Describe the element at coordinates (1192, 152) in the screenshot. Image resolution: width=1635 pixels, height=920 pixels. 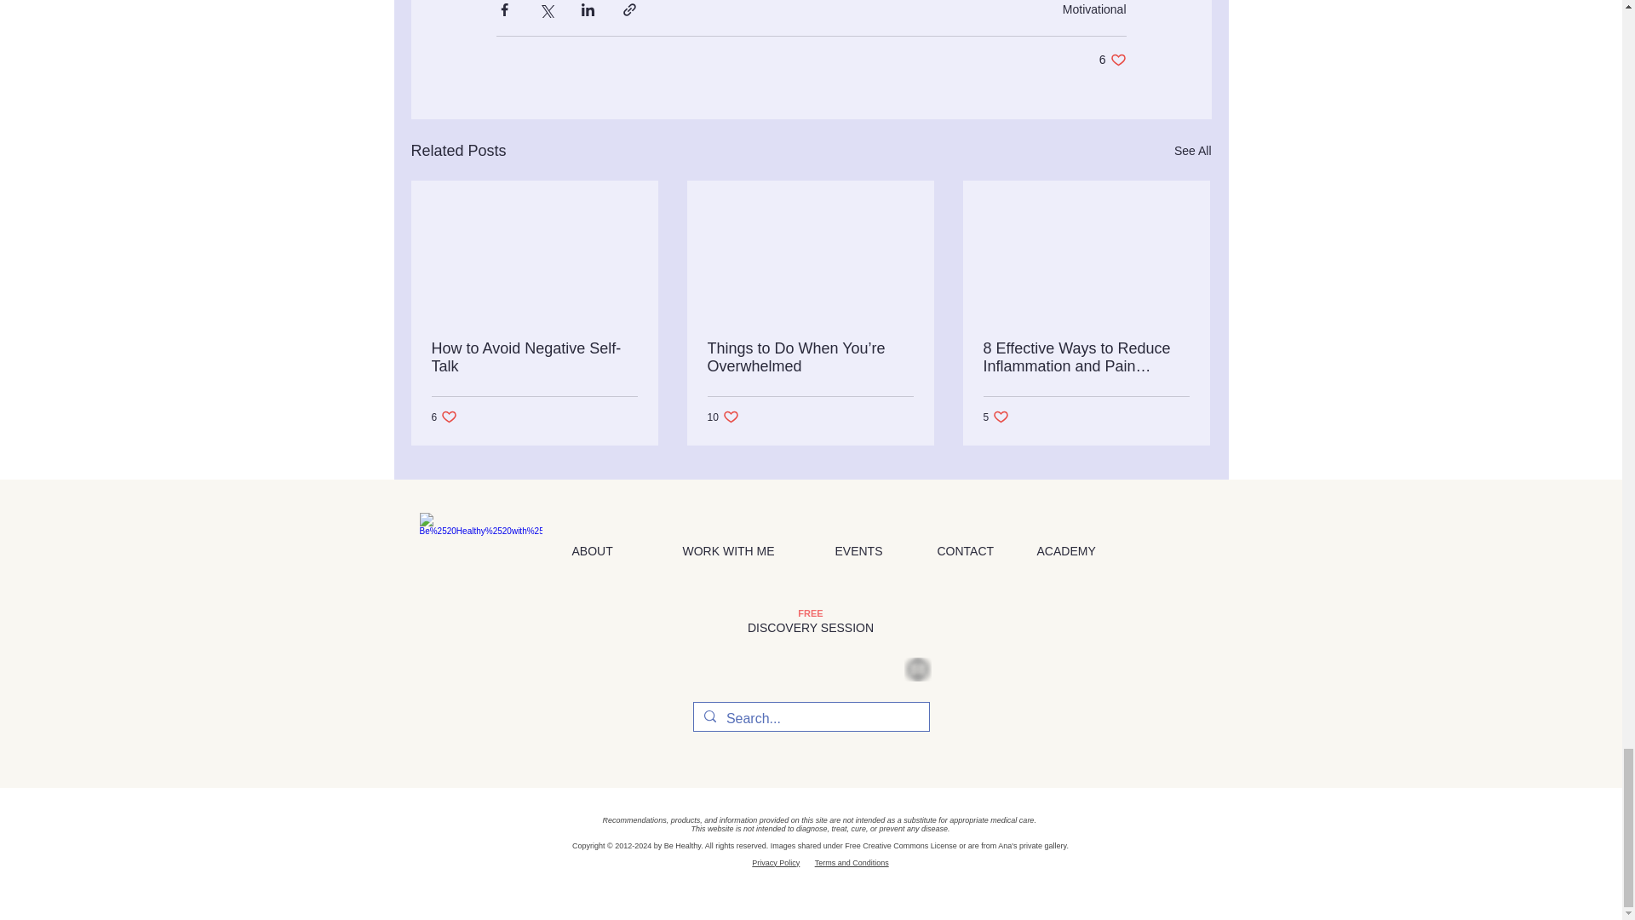
I see `See All` at that location.